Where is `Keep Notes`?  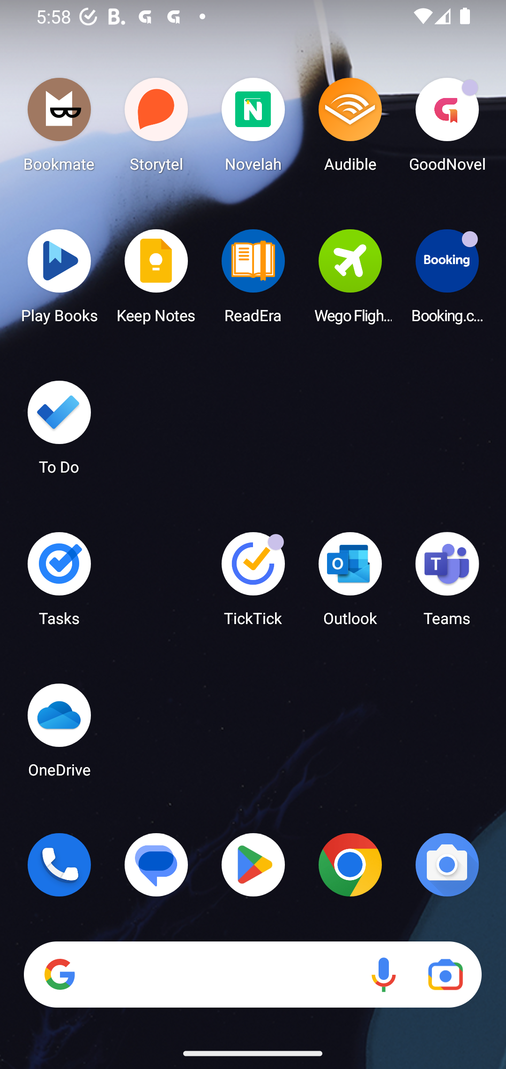
Keep Notes is located at coordinates (156, 280).